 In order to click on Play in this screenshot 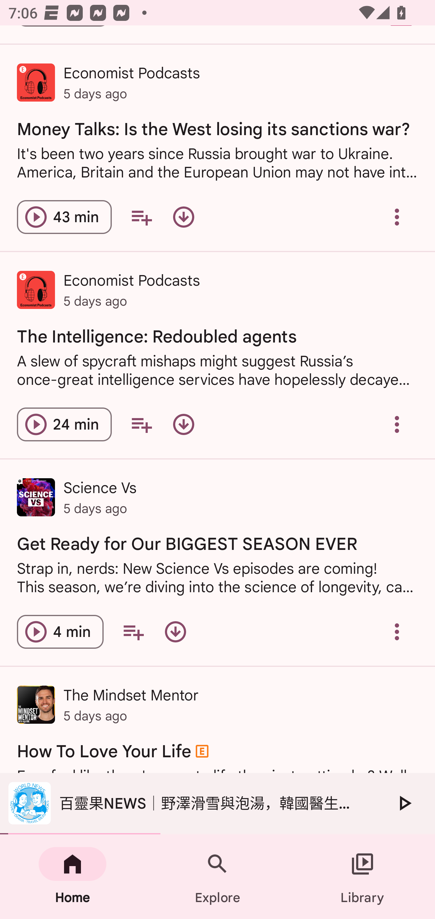, I will do `click(404, 803)`.